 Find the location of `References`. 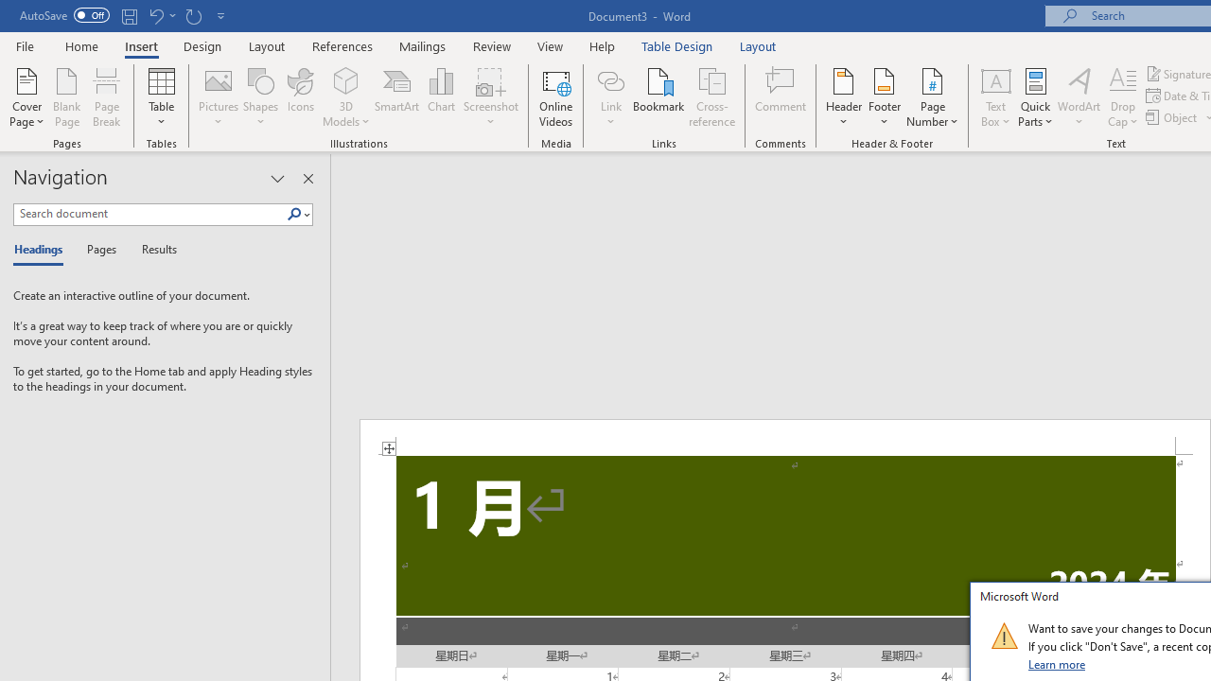

References is located at coordinates (342, 45).